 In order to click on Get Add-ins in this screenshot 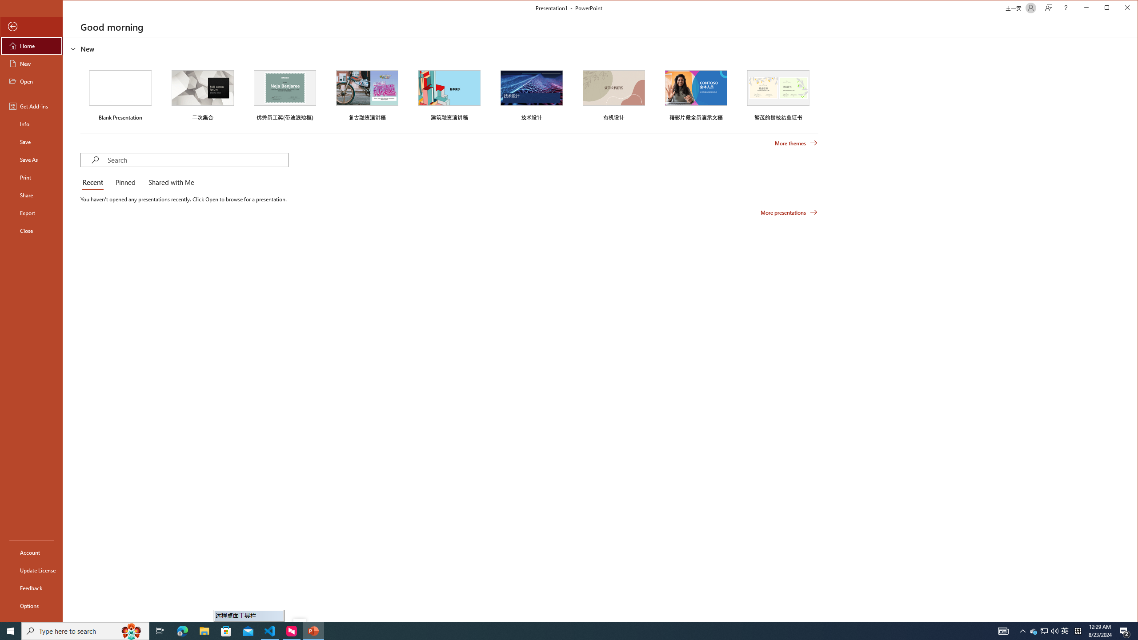, I will do `click(31, 106)`.